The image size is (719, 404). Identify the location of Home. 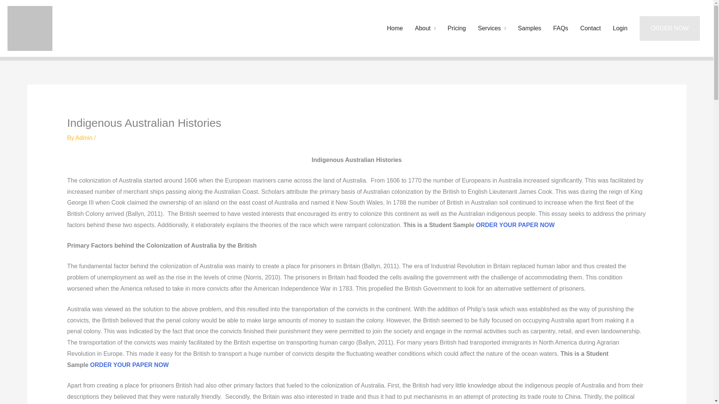
(395, 28).